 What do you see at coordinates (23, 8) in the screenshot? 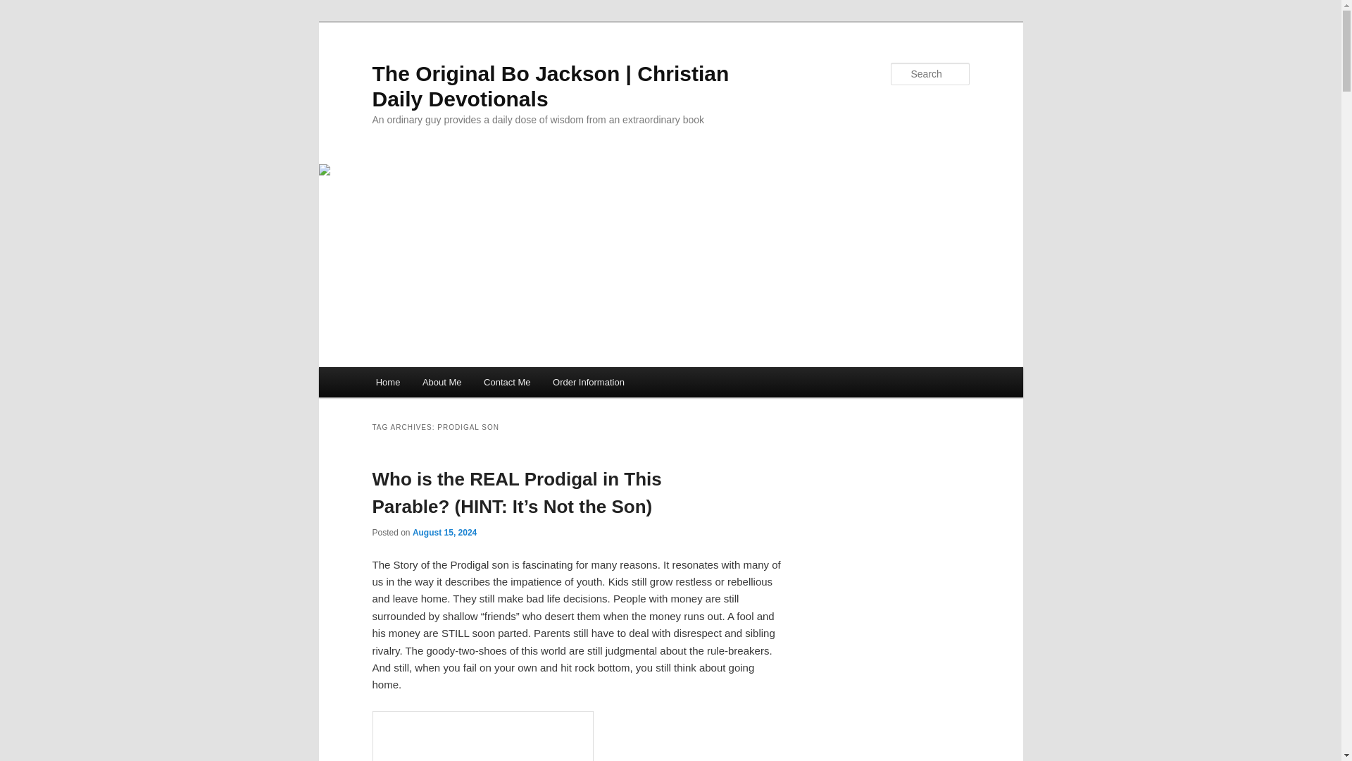
I see `Search` at bounding box center [23, 8].